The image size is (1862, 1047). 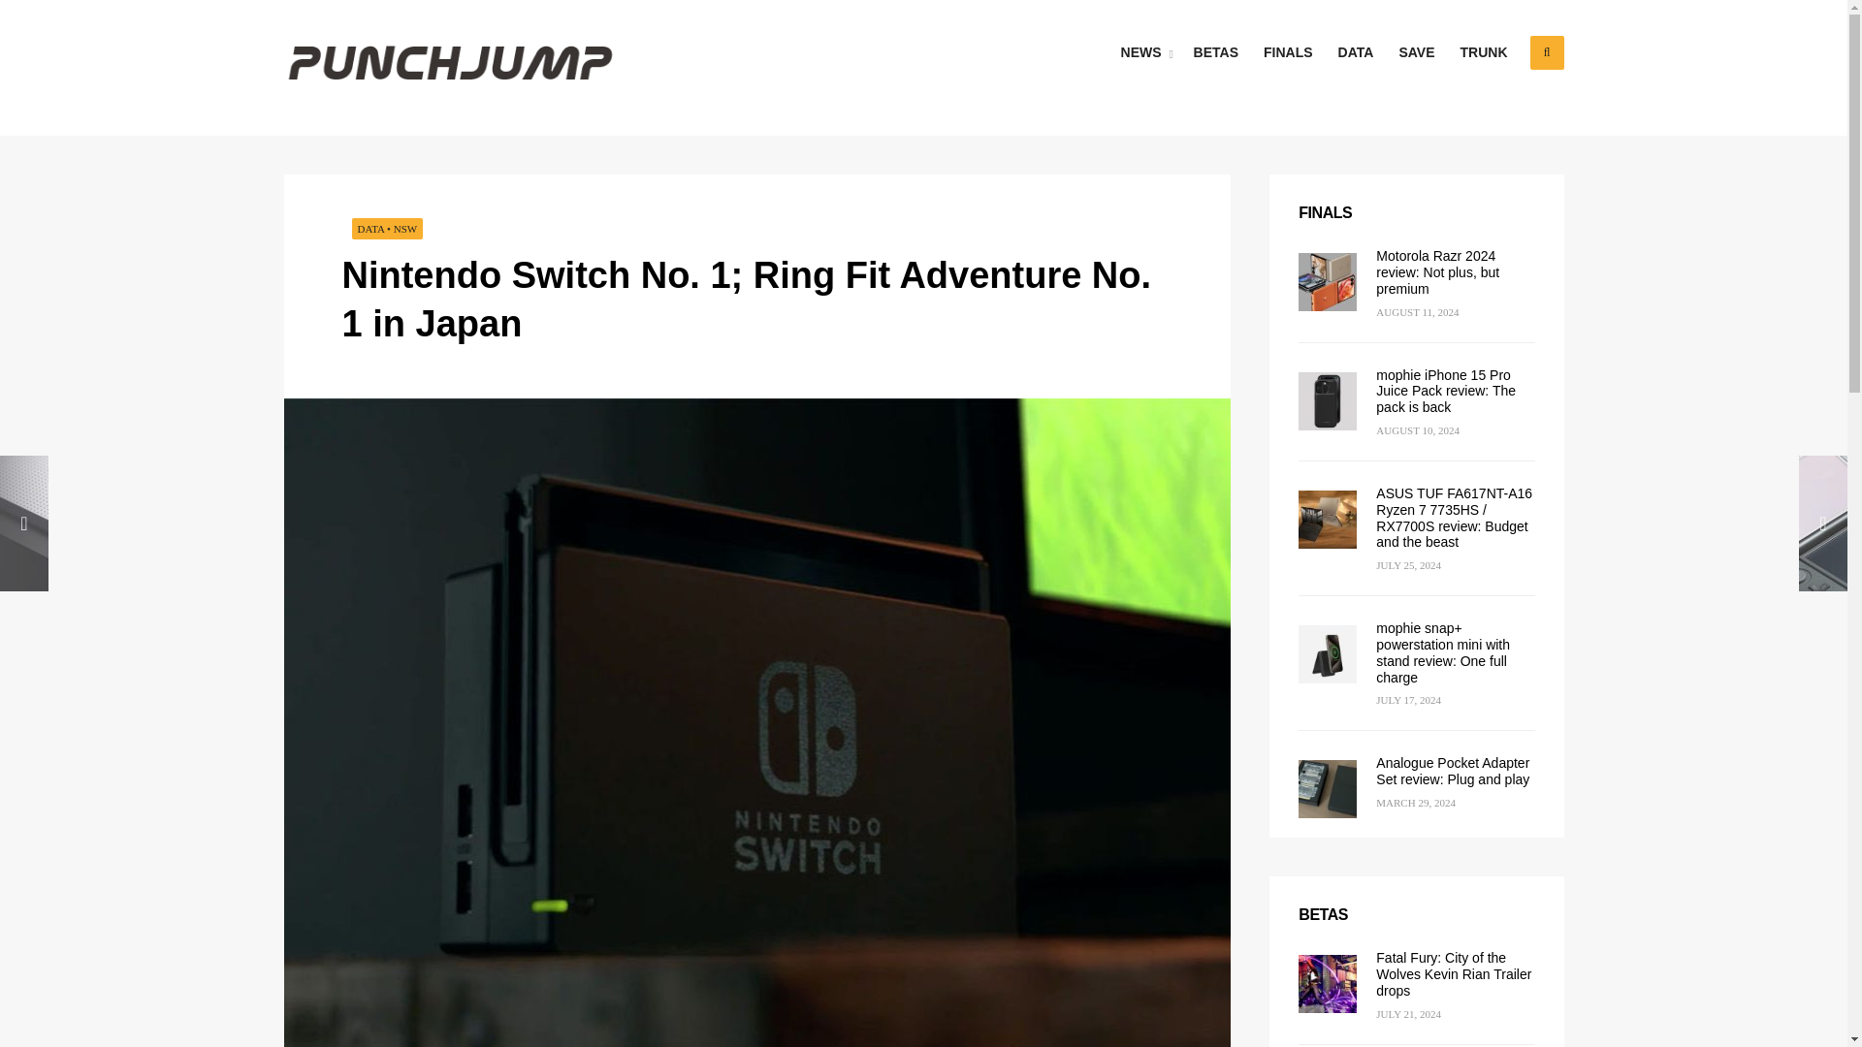 What do you see at coordinates (370, 229) in the screenshot?
I see `DATA` at bounding box center [370, 229].